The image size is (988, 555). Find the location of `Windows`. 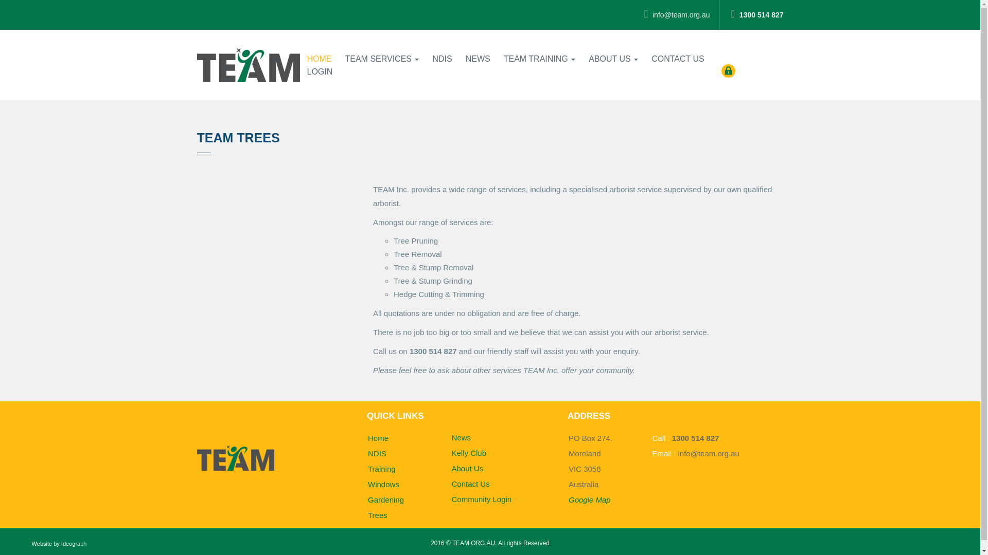

Windows is located at coordinates (383, 484).